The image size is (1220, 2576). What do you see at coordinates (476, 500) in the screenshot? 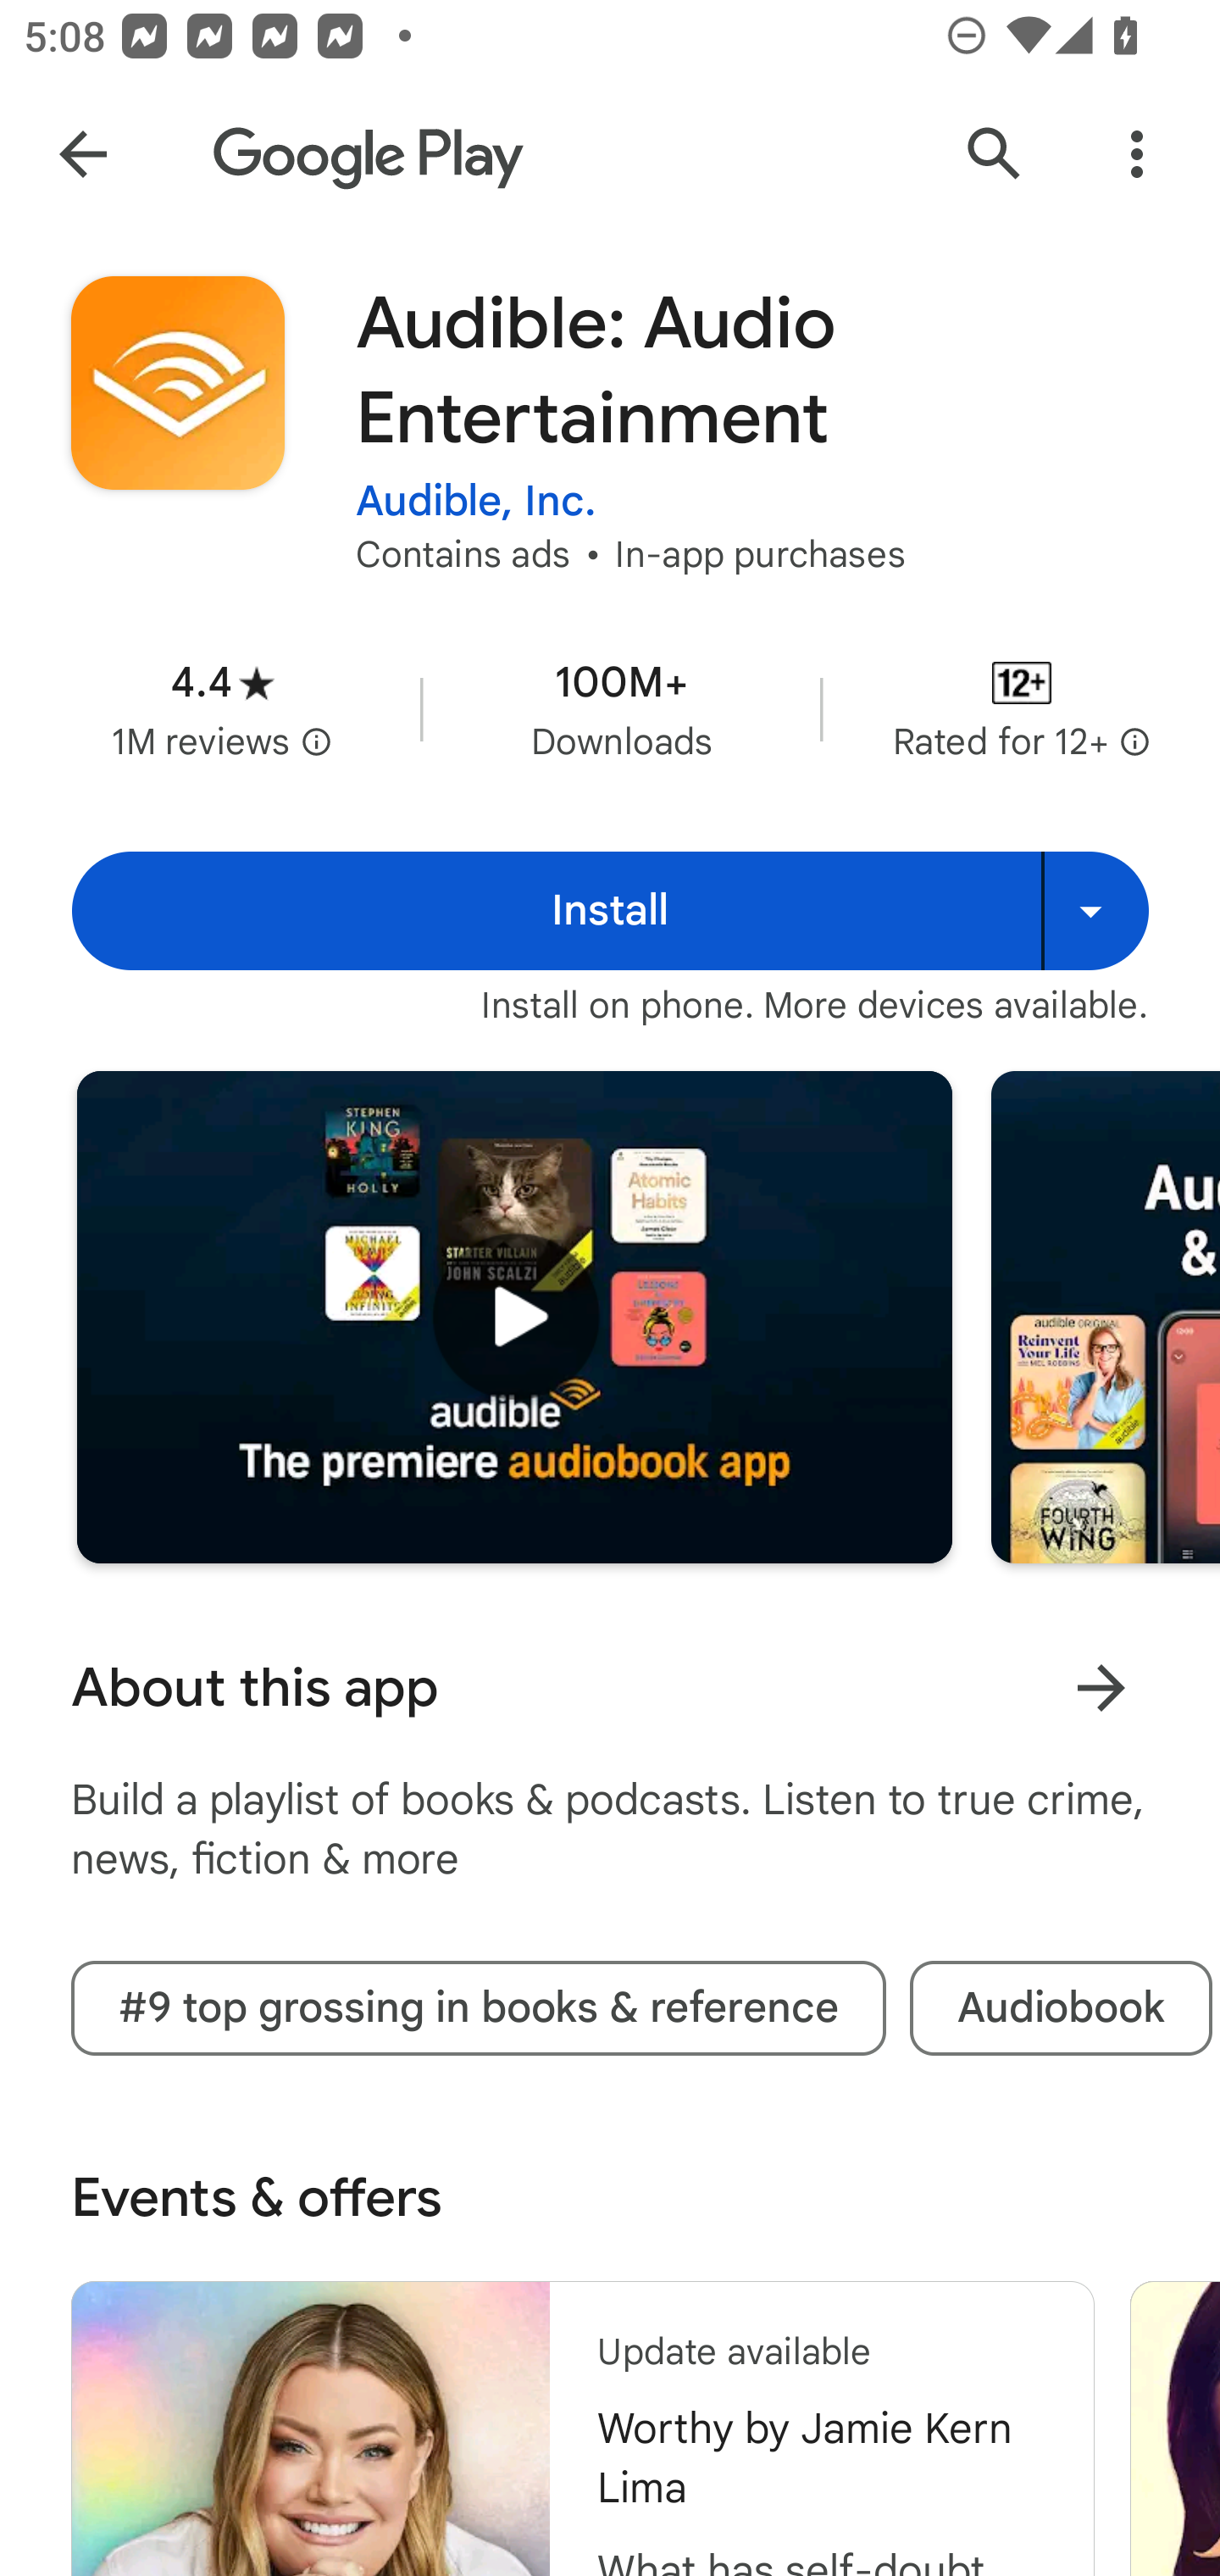
I see `Audible, Inc.` at bounding box center [476, 500].